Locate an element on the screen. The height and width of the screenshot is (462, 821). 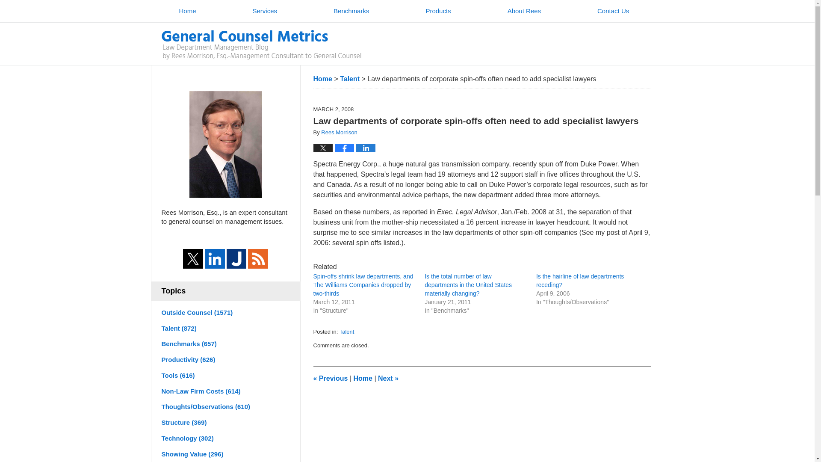
Home is located at coordinates (187, 11).